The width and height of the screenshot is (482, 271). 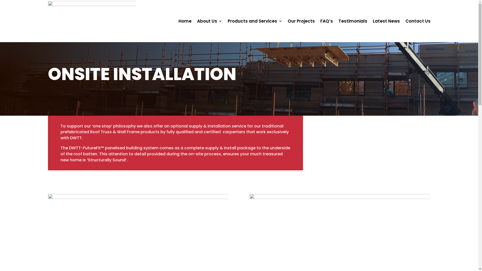 I want to click on About Us, so click(x=209, y=21).